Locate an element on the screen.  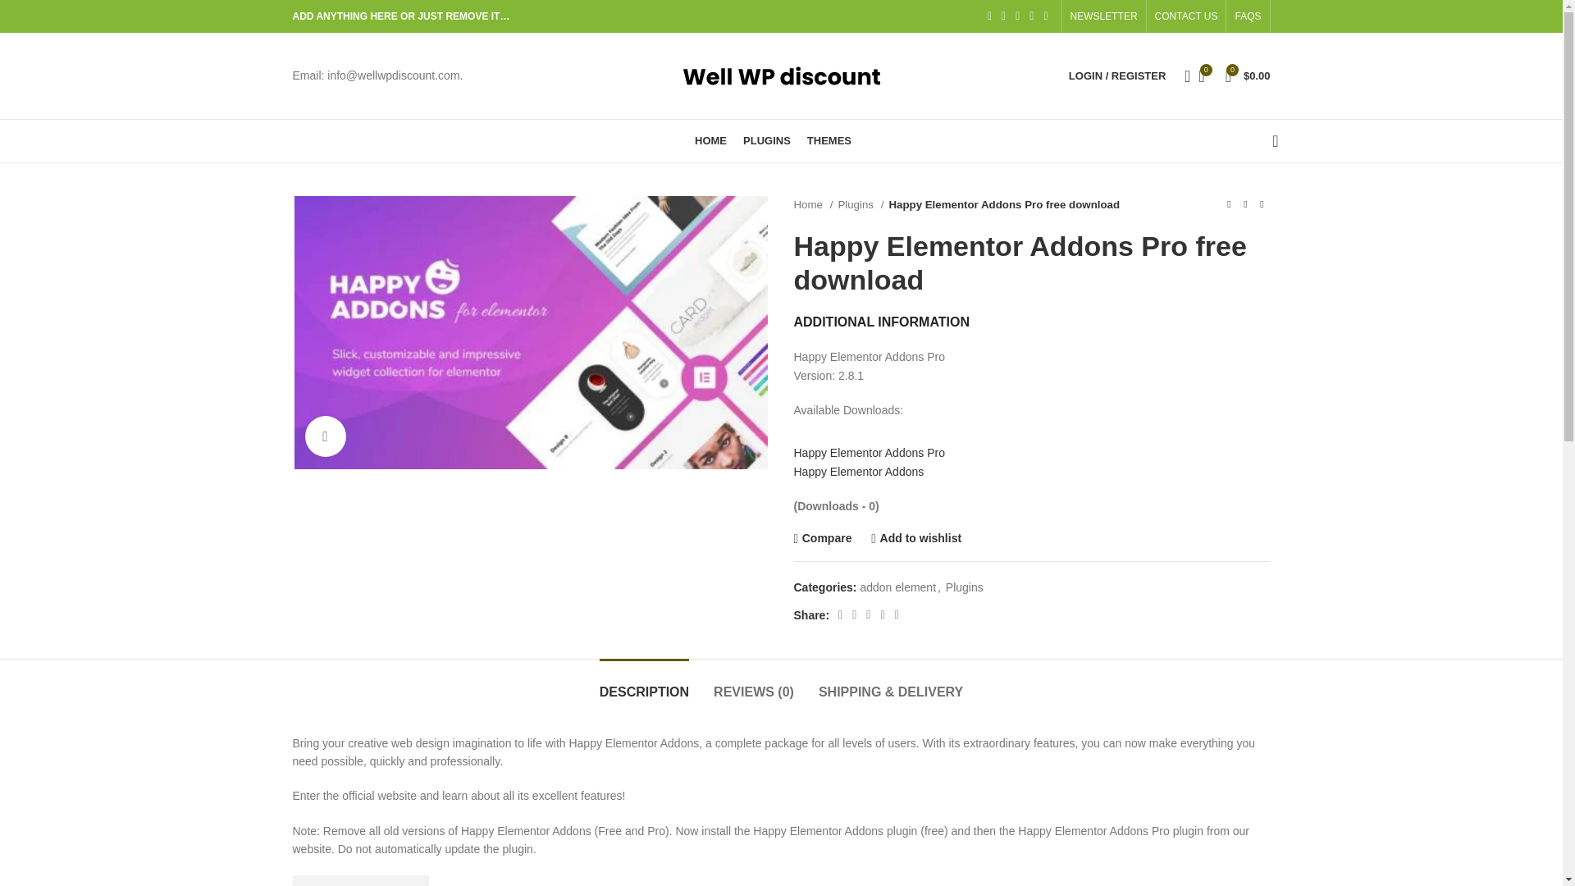
happy-elementor-450x260 is located at coordinates (530, 332).